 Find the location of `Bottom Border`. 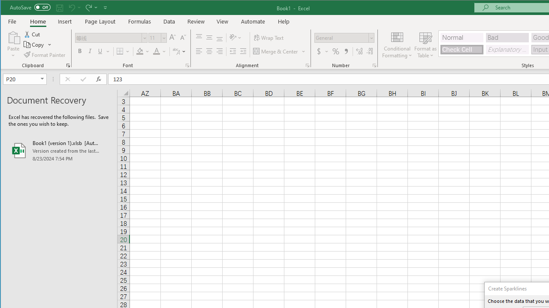

Bottom Border is located at coordinates (120, 51).